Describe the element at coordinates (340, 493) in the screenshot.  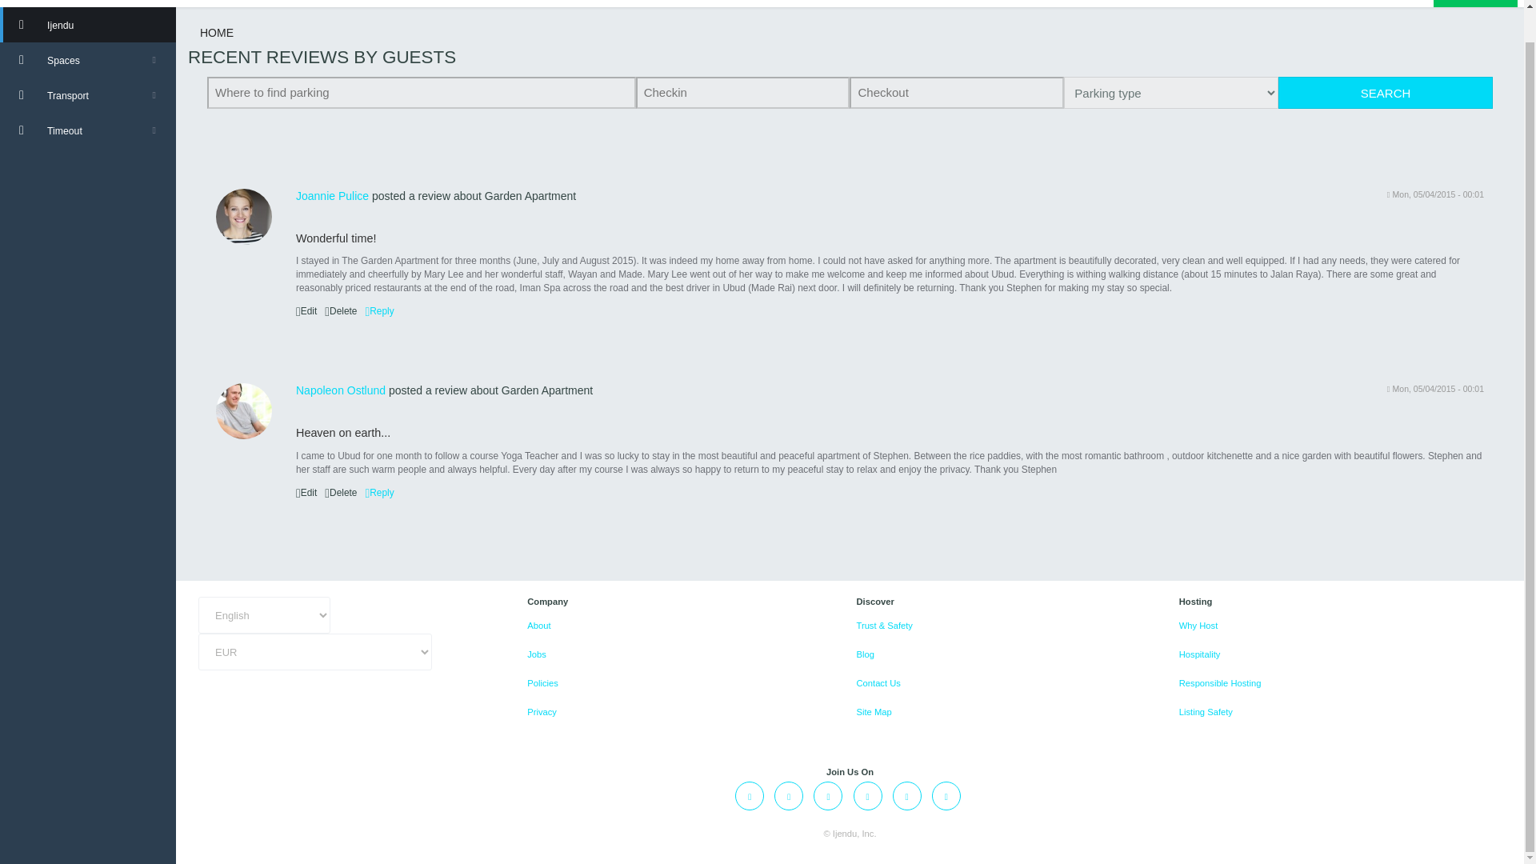
I see `Delete` at that location.